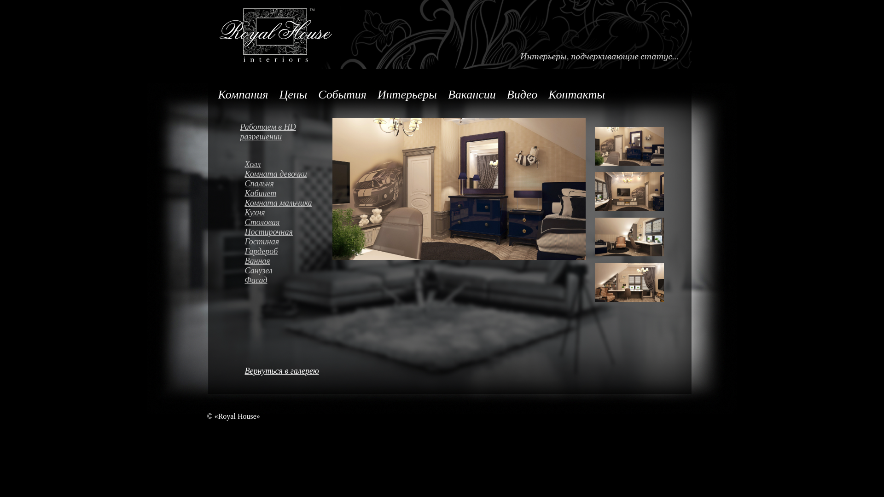 The image size is (884, 497). Describe the element at coordinates (348, 264) in the screenshot. I see `.` at that location.